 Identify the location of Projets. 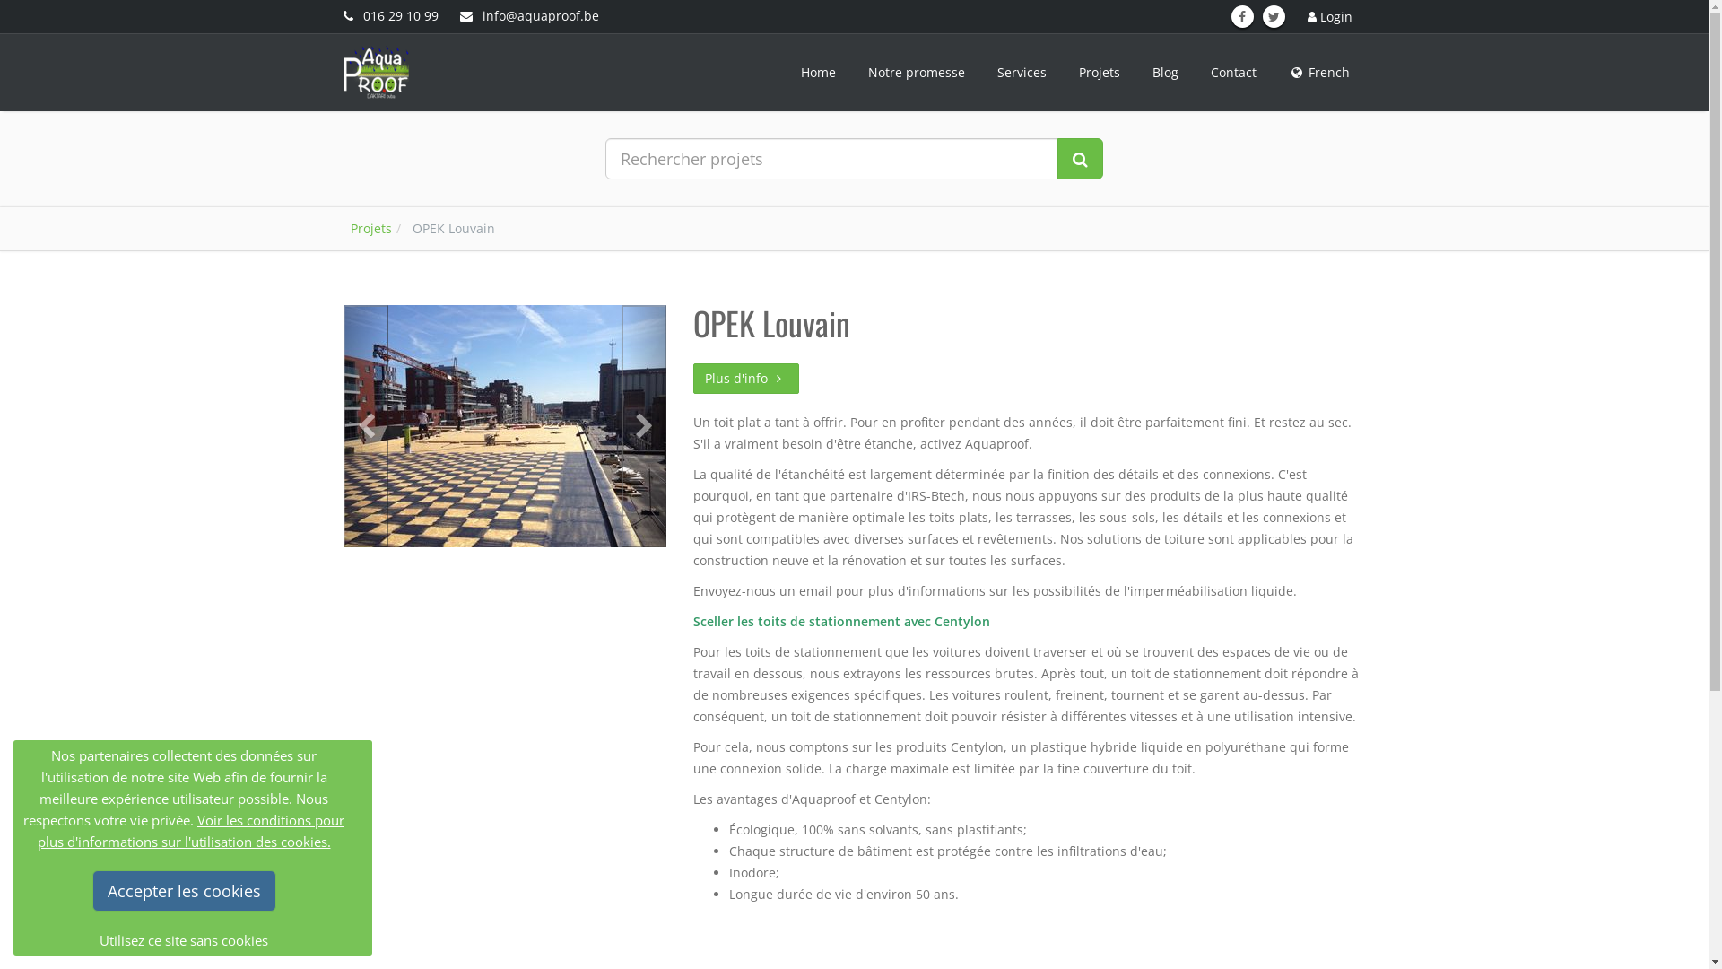
(1099, 73).